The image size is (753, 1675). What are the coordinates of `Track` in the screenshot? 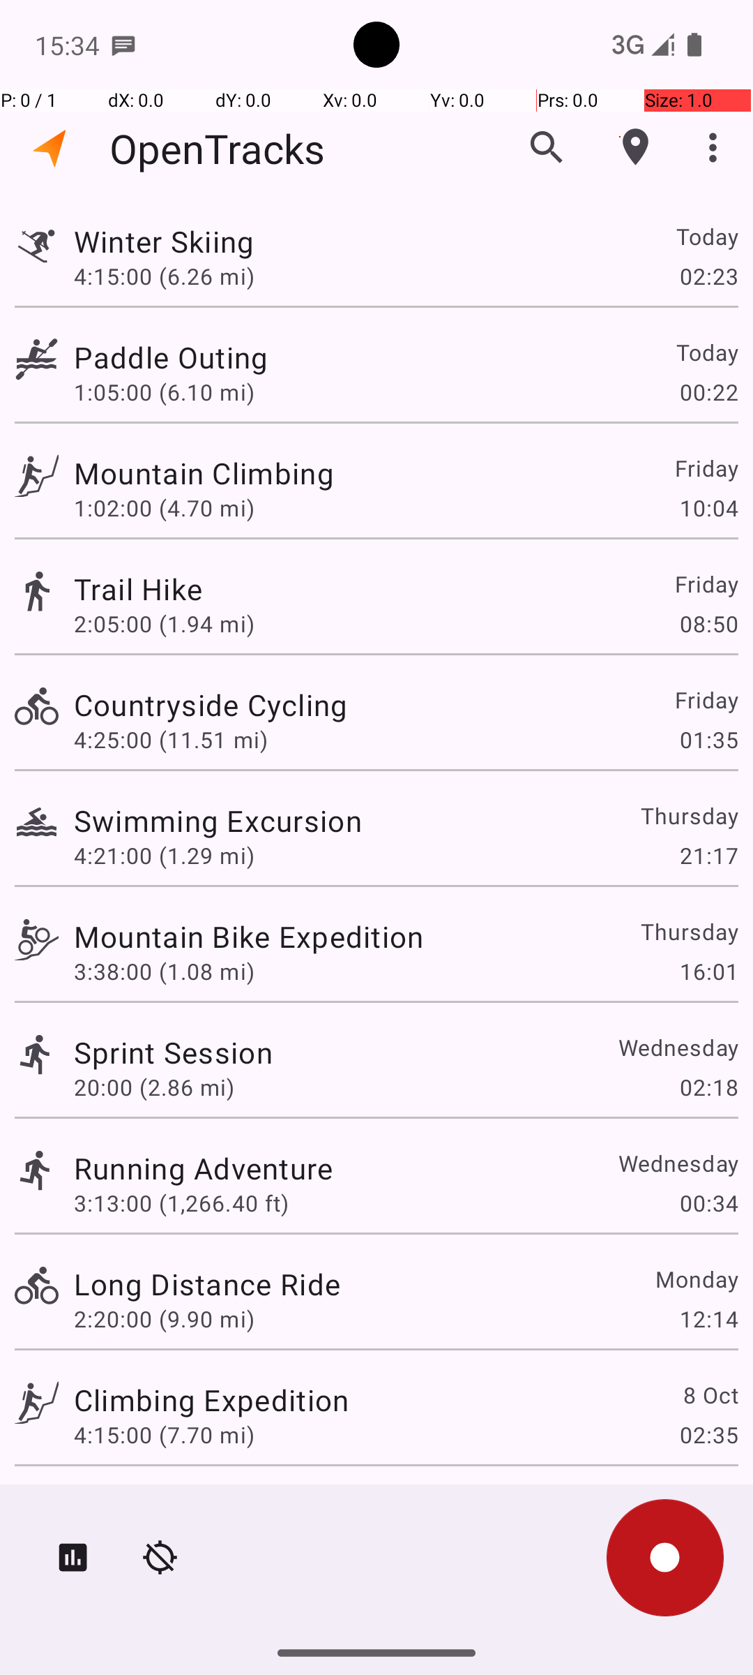 It's located at (36, 243).